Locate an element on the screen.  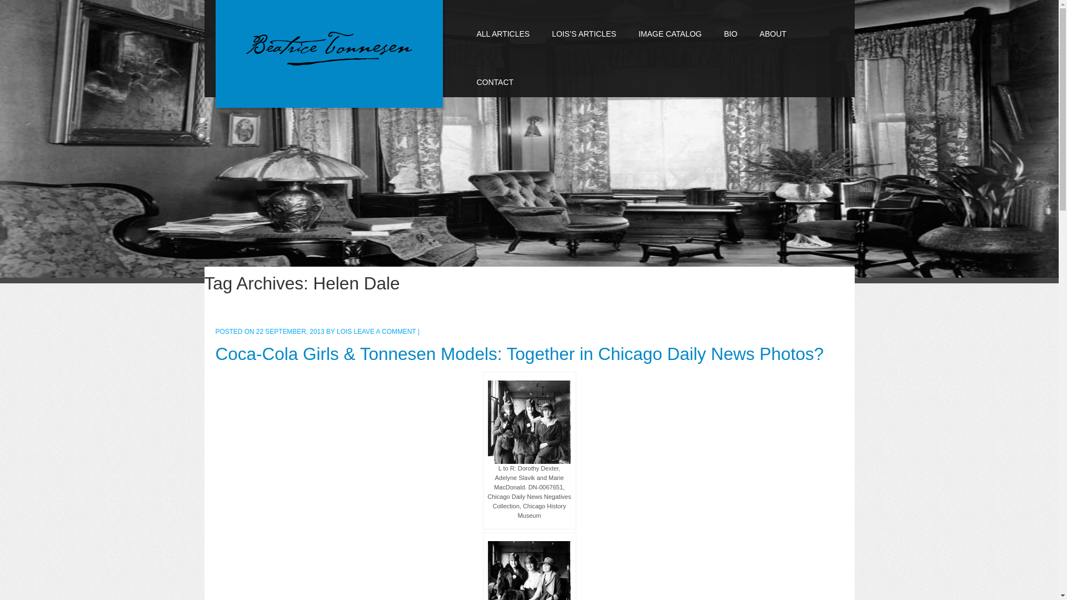
BIO is located at coordinates (730, 24).